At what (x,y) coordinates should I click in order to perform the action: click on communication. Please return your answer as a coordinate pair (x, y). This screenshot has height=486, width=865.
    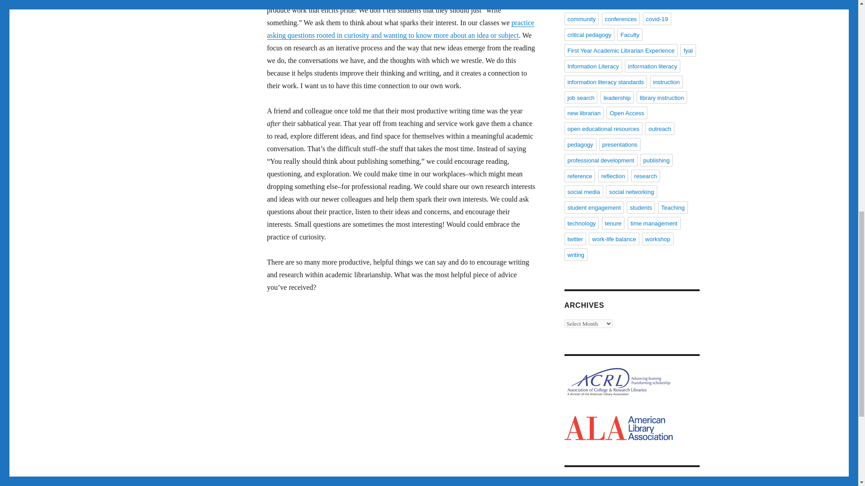
    Looking at the image, I should click on (656, 4).